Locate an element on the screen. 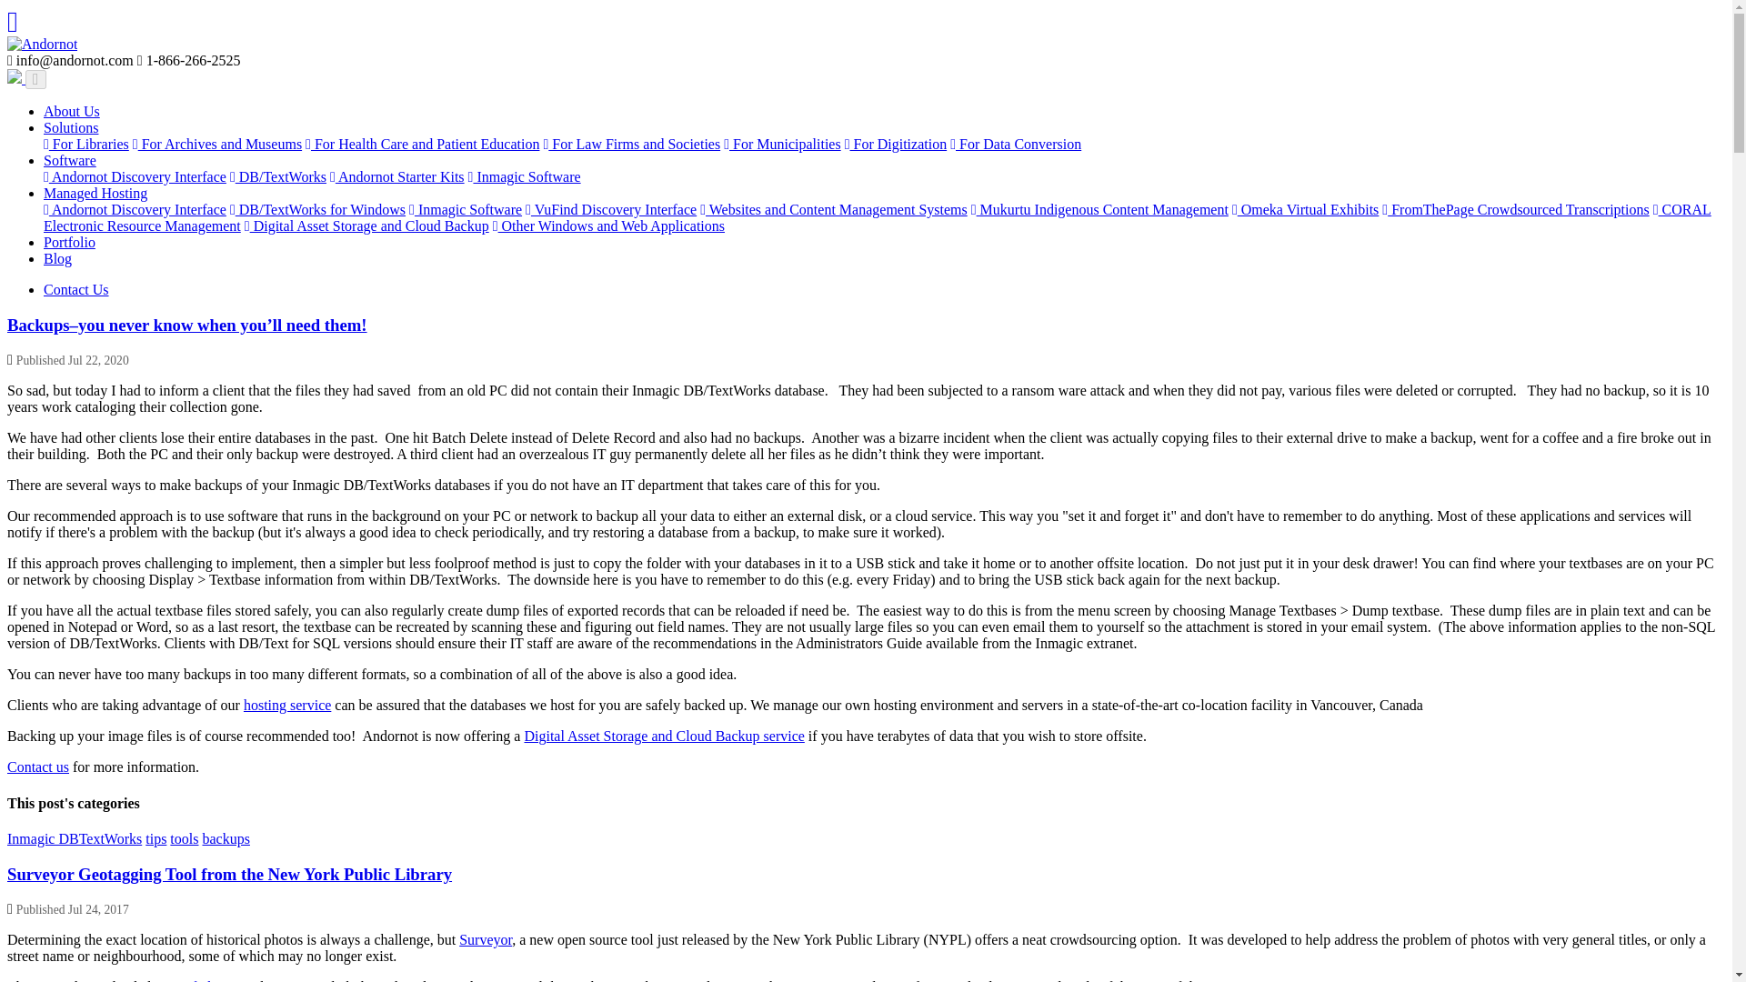  For Municipalities is located at coordinates (782, 144).